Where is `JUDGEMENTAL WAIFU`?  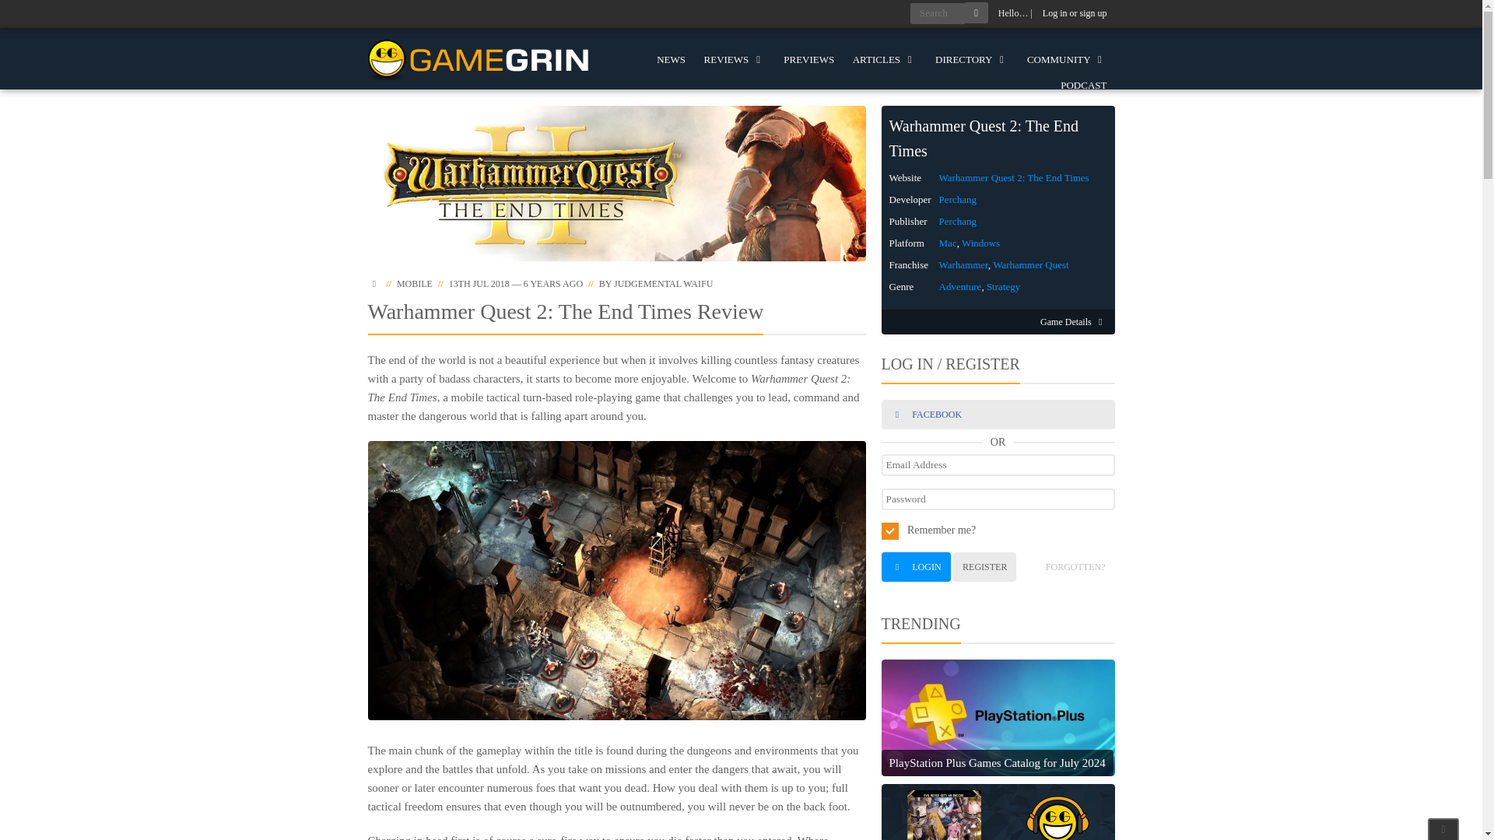 JUDGEMENTAL WAIFU is located at coordinates (663, 283).